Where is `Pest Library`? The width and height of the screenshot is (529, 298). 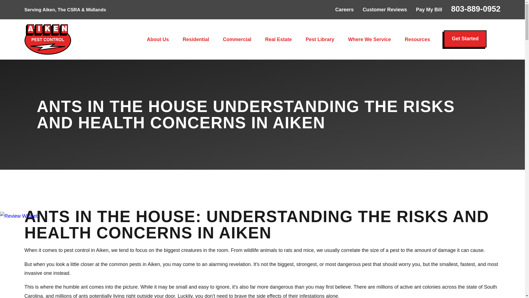
Pest Library is located at coordinates (320, 39).